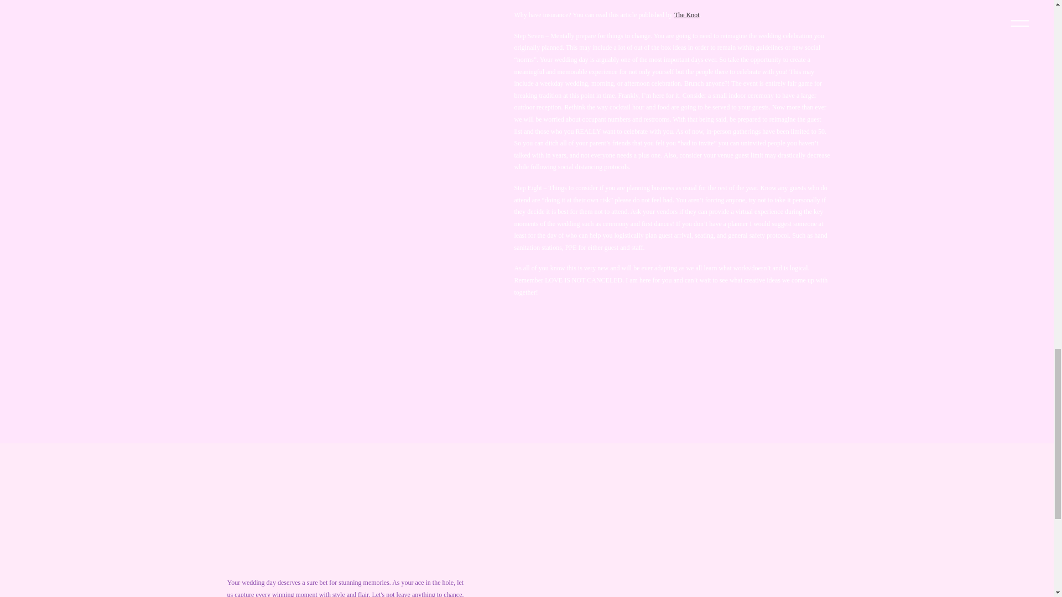 The width and height of the screenshot is (1062, 597). I want to click on The Knot, so click(687, 14).